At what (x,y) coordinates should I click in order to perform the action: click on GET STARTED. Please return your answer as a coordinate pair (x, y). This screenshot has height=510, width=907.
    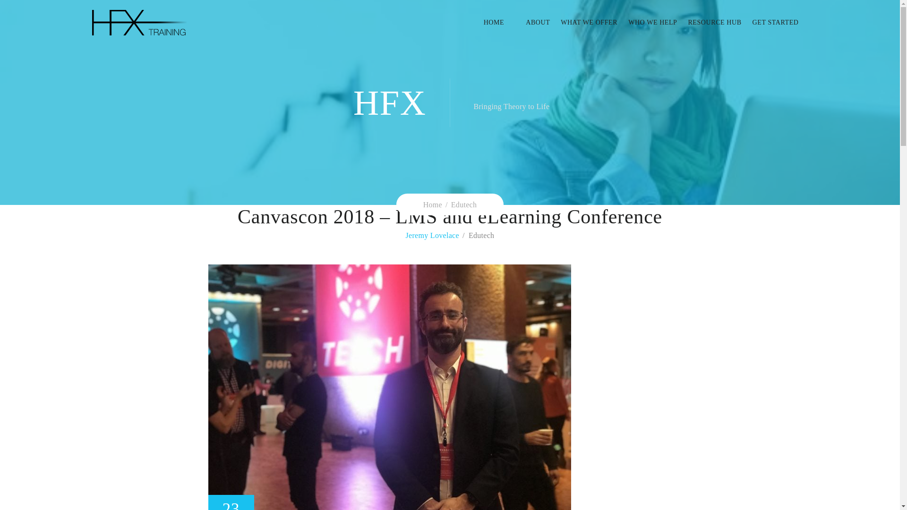
    Looking at the image, I should click on (770, 23).